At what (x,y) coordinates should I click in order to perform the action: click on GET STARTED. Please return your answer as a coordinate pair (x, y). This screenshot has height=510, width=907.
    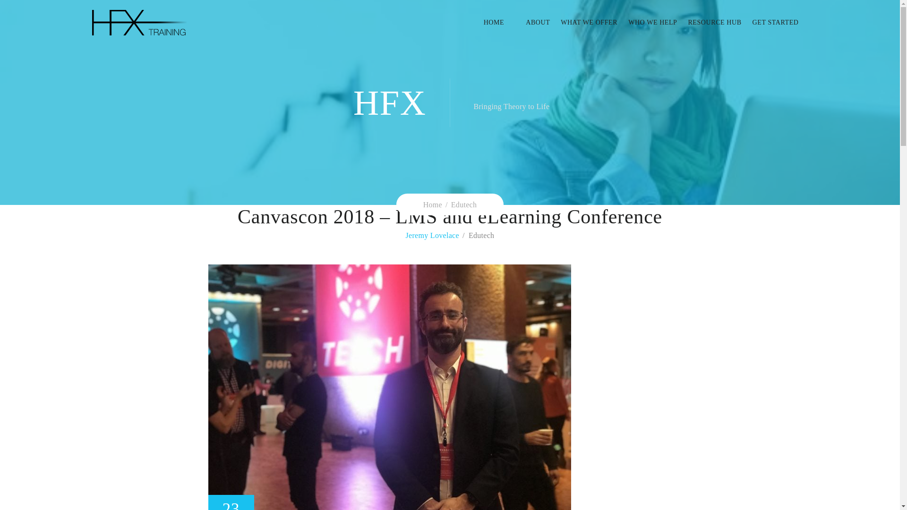
    Looking at the image, I should click on (770, 23).